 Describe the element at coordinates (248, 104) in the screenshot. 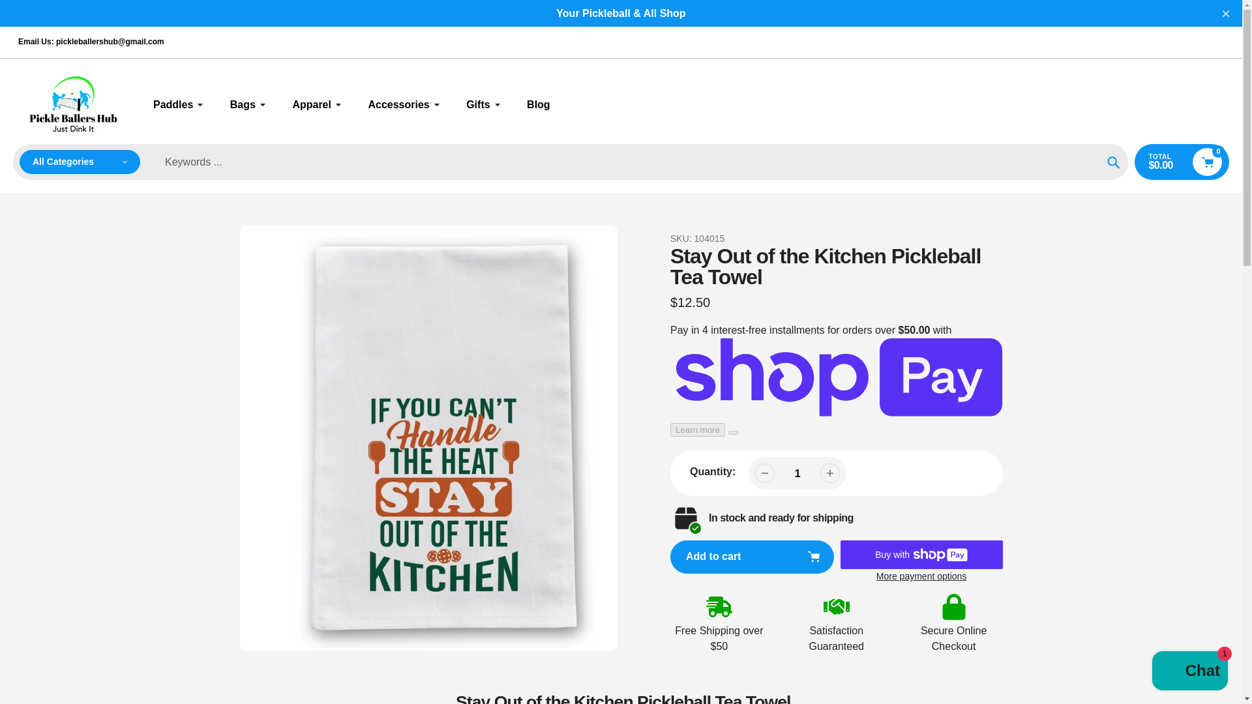

I see `Bags` at that location.